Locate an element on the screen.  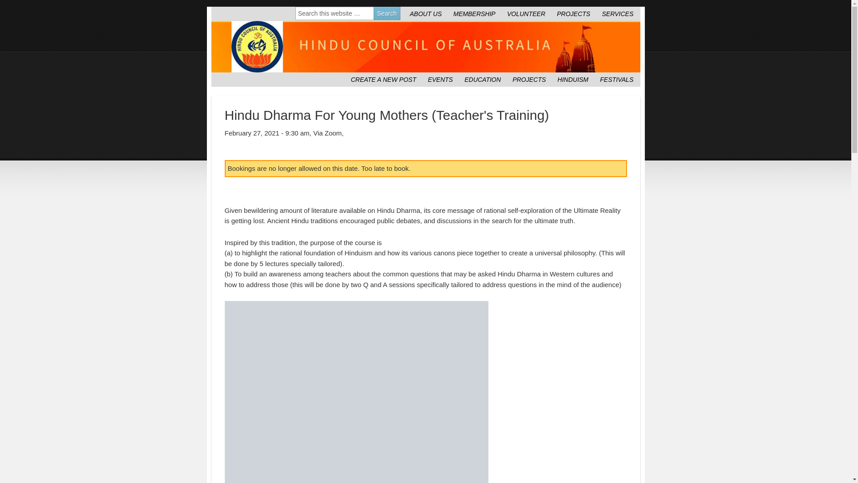
EDUCATION is located at coordinates (483, 80).